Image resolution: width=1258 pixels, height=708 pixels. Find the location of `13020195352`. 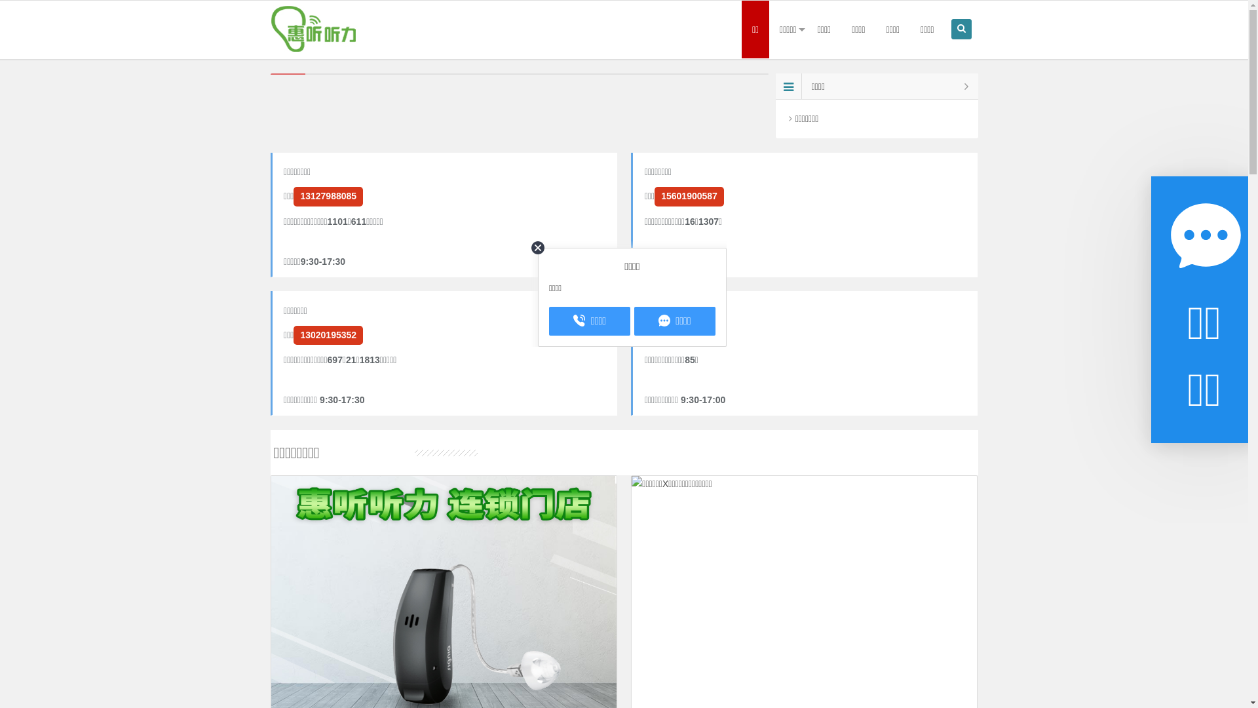

13020195352 is located at coordinates (328, 336).